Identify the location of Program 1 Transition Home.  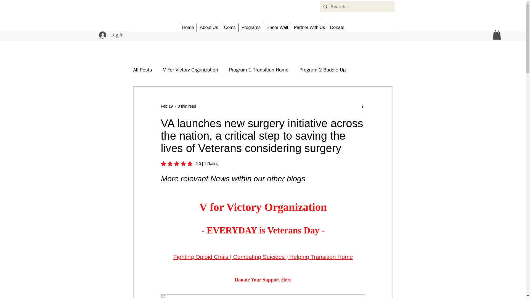
(258, 70).